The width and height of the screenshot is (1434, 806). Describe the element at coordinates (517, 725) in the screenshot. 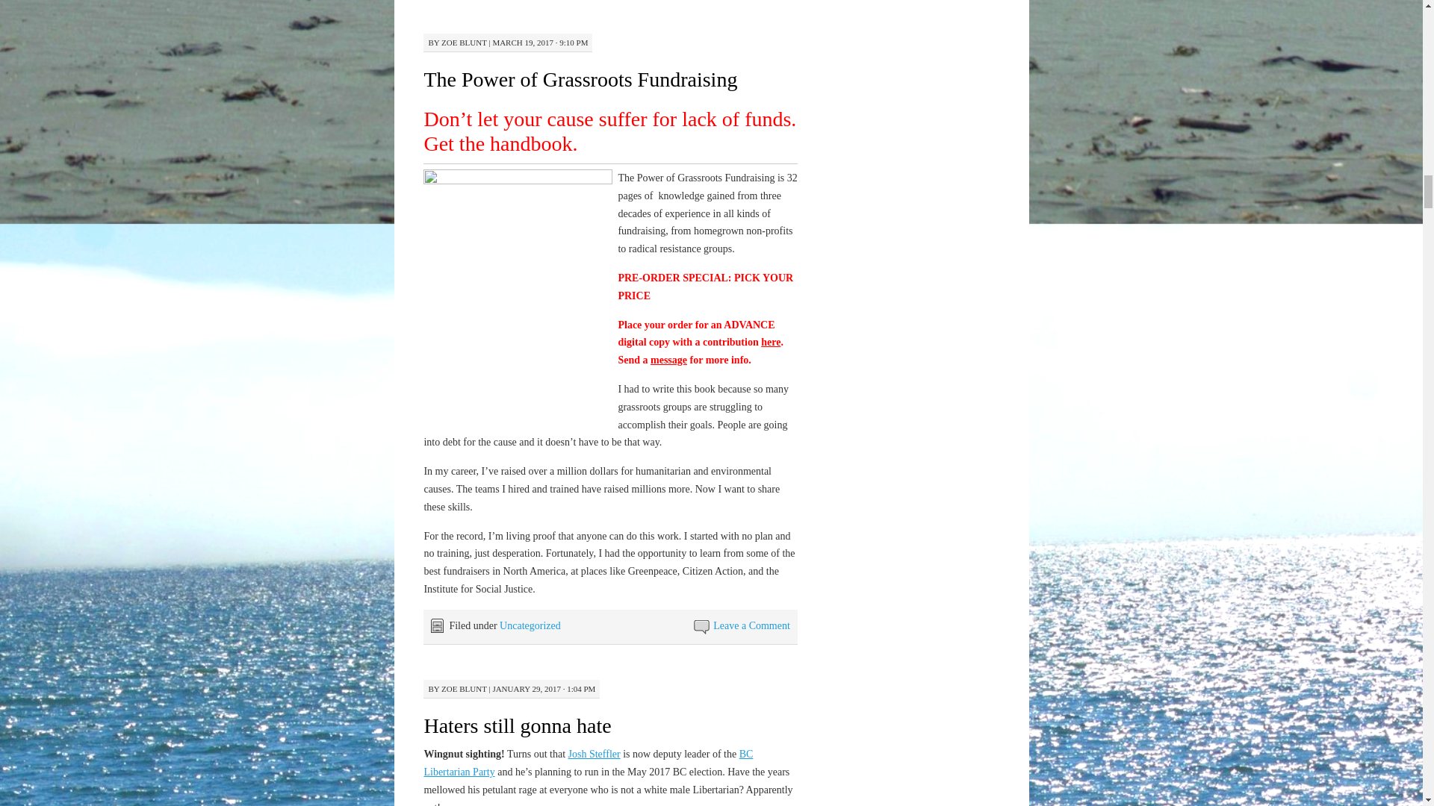

I see `Haters still gonna hate` at that location.